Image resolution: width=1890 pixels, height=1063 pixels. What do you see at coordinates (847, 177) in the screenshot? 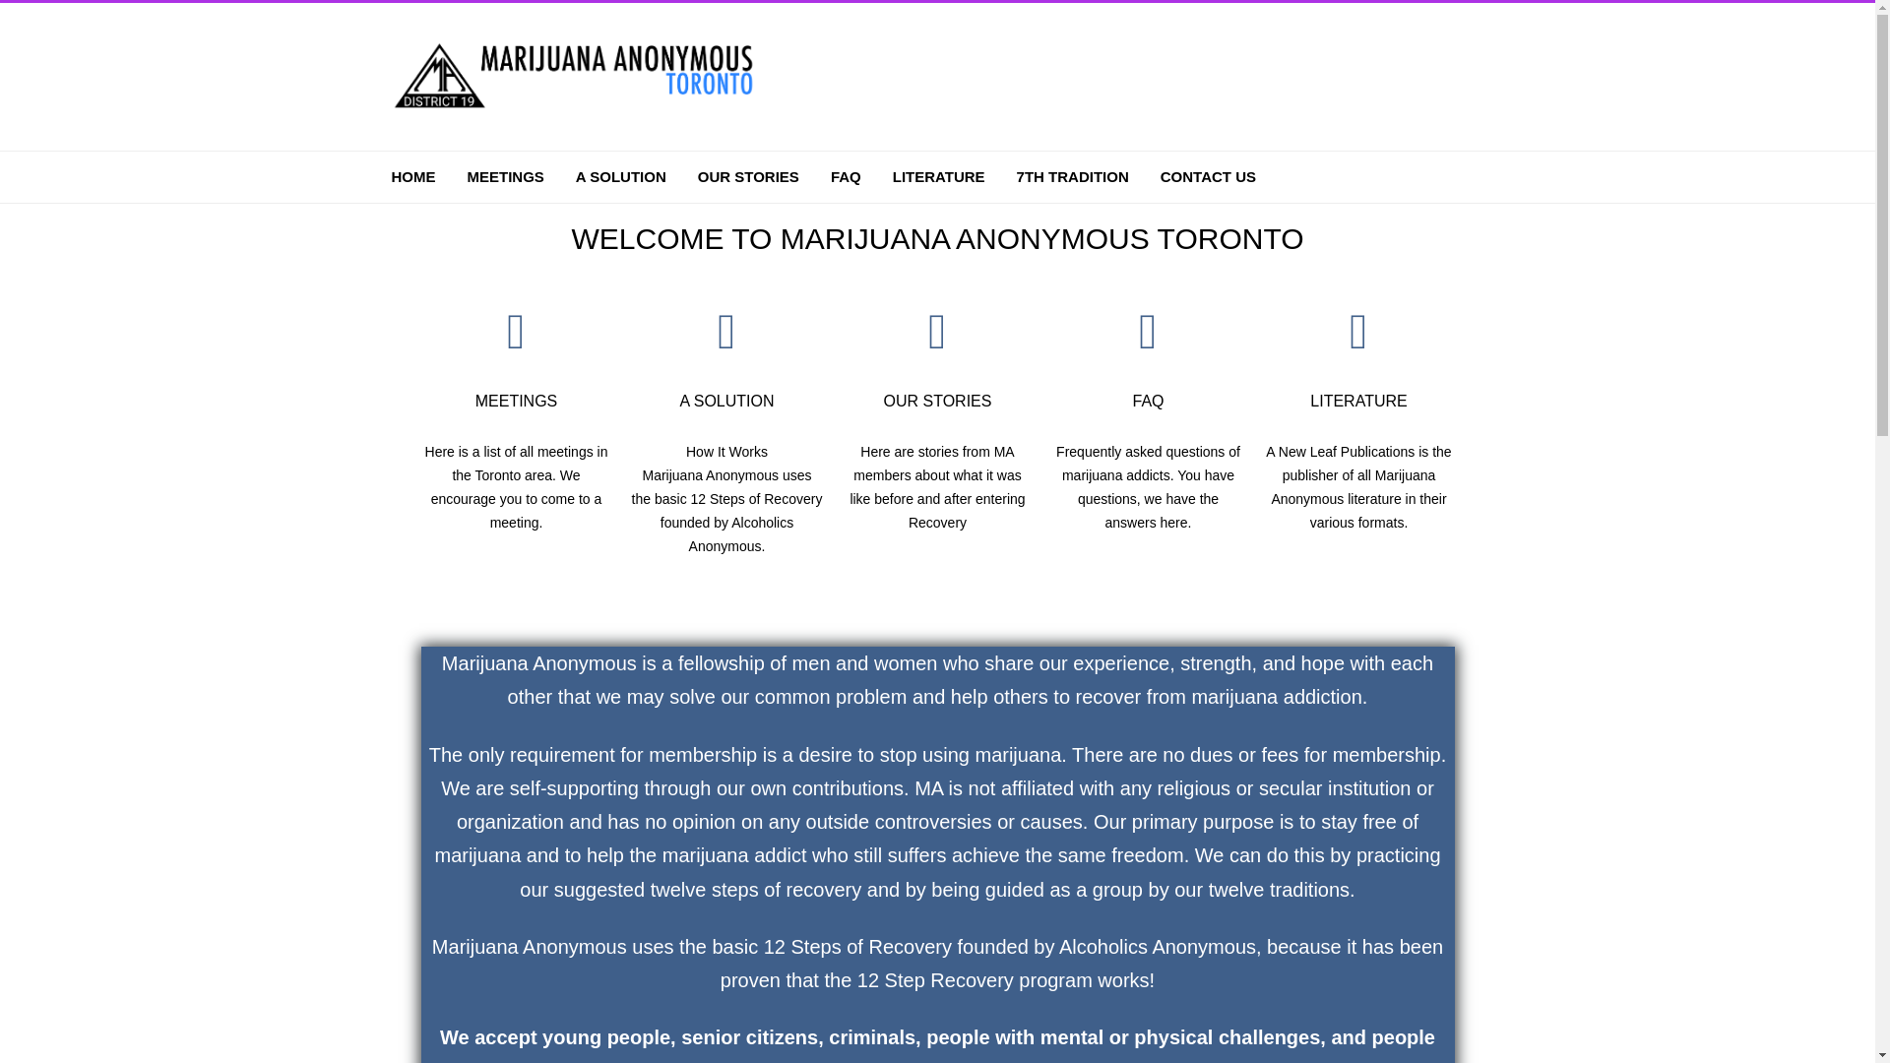
I see `FAQ` at bounding box center [847, 177].